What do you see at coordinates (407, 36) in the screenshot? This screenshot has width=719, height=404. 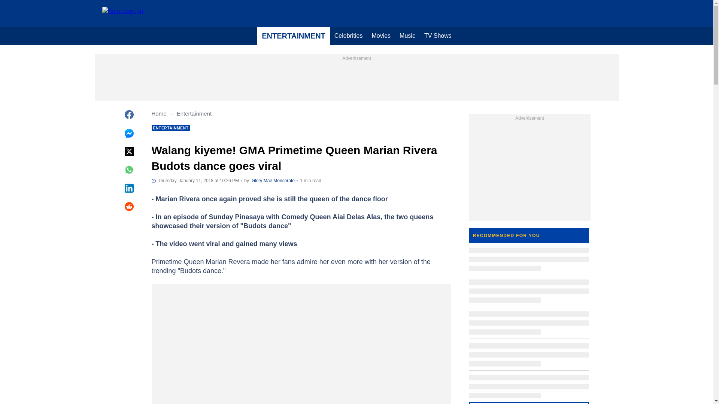 I see `Music` at bounding box center [407, 36].